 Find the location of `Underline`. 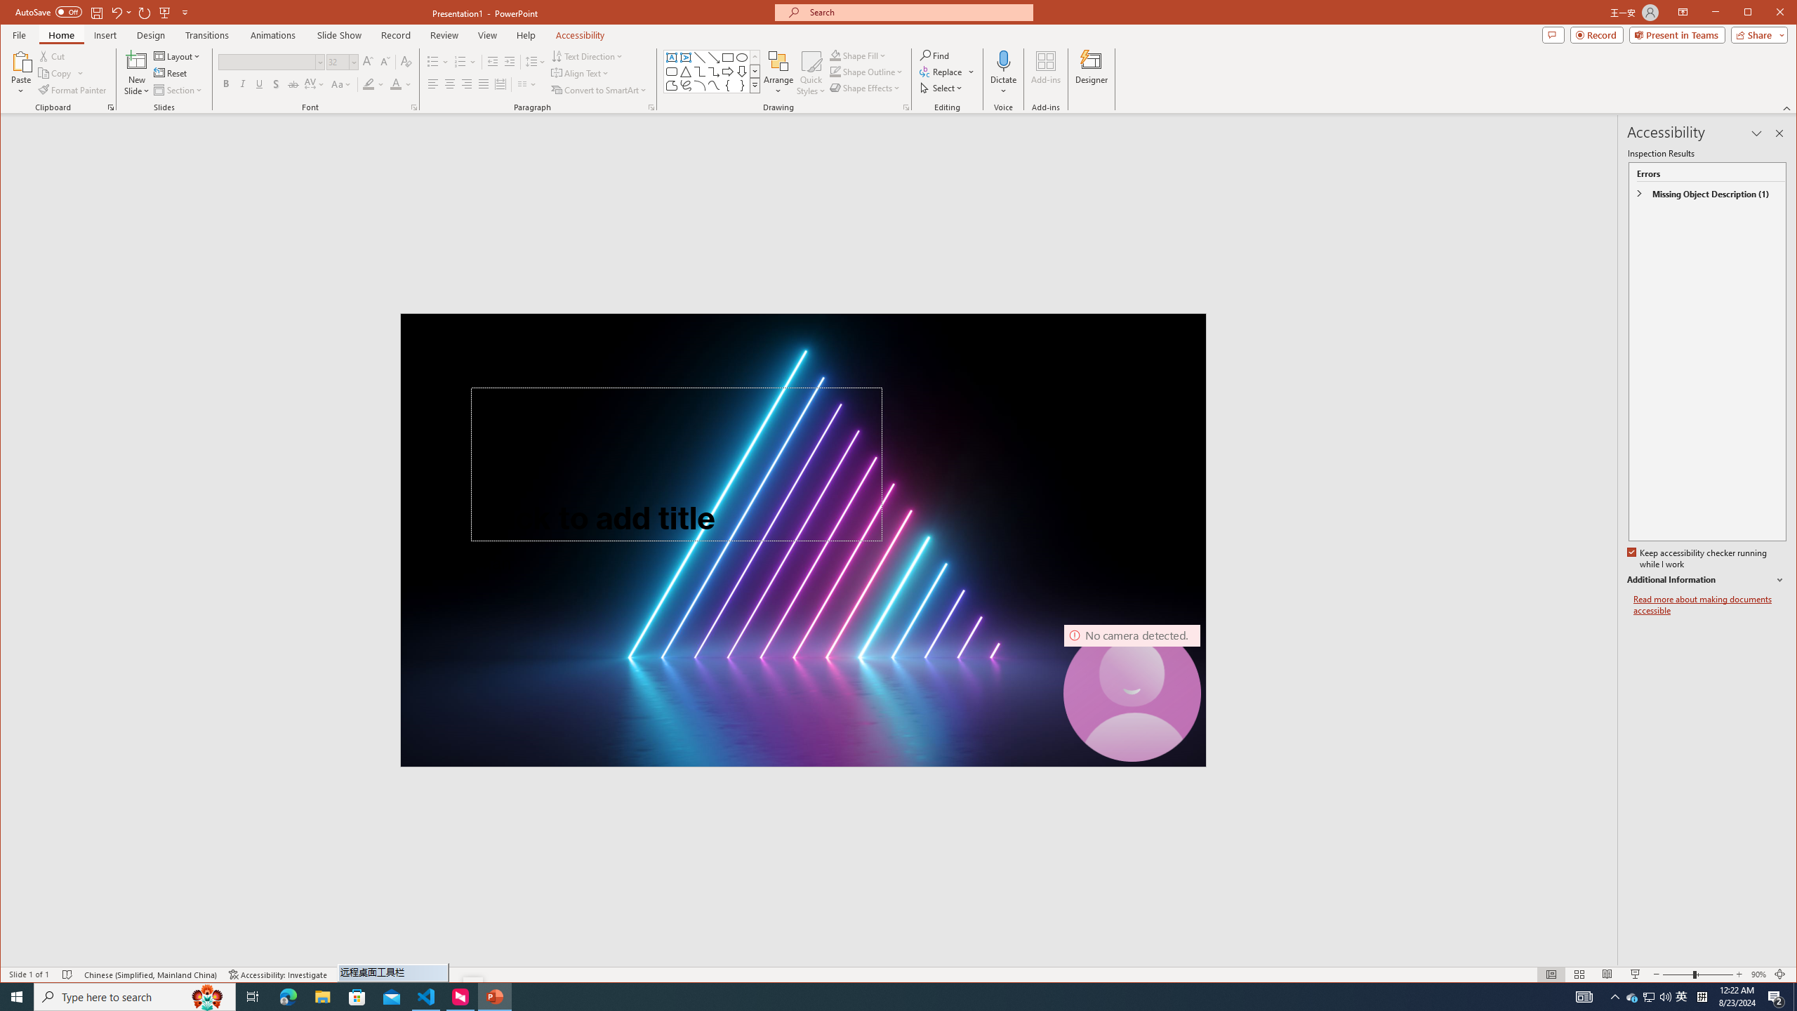

Underline is located at coordinates (260, 84).